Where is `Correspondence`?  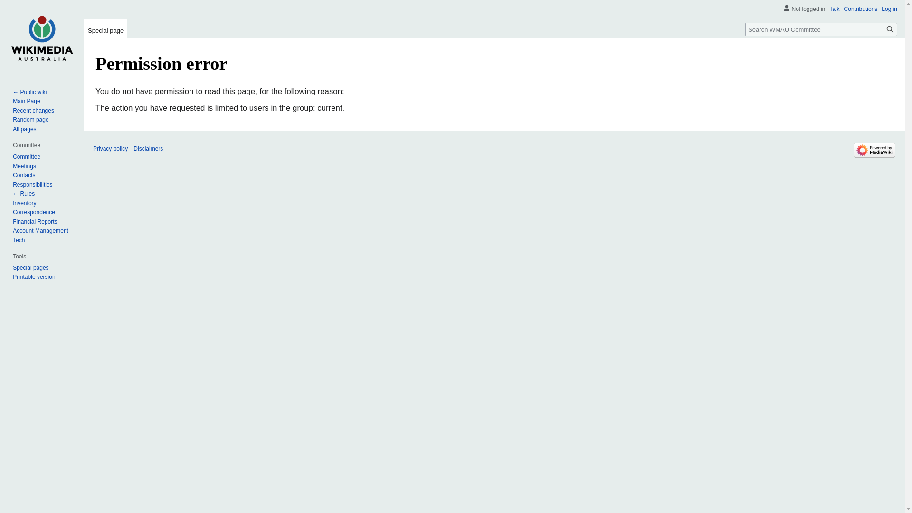
Correspondence is located at coordinates (34, 212).